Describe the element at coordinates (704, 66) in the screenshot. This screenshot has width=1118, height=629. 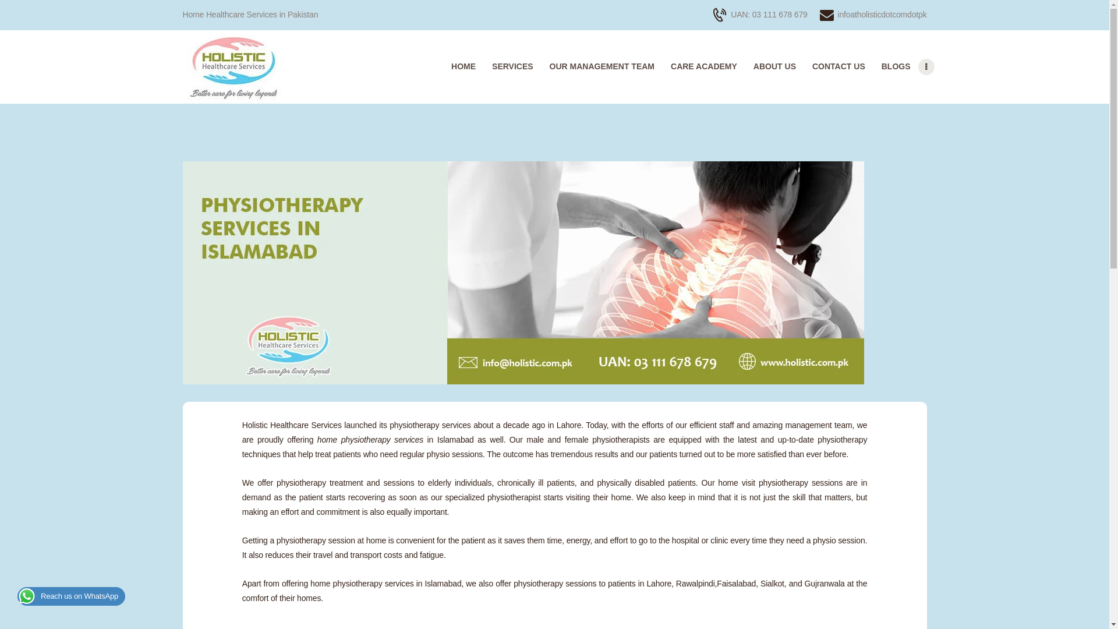
I see `CARE ACADEMY` at that location.